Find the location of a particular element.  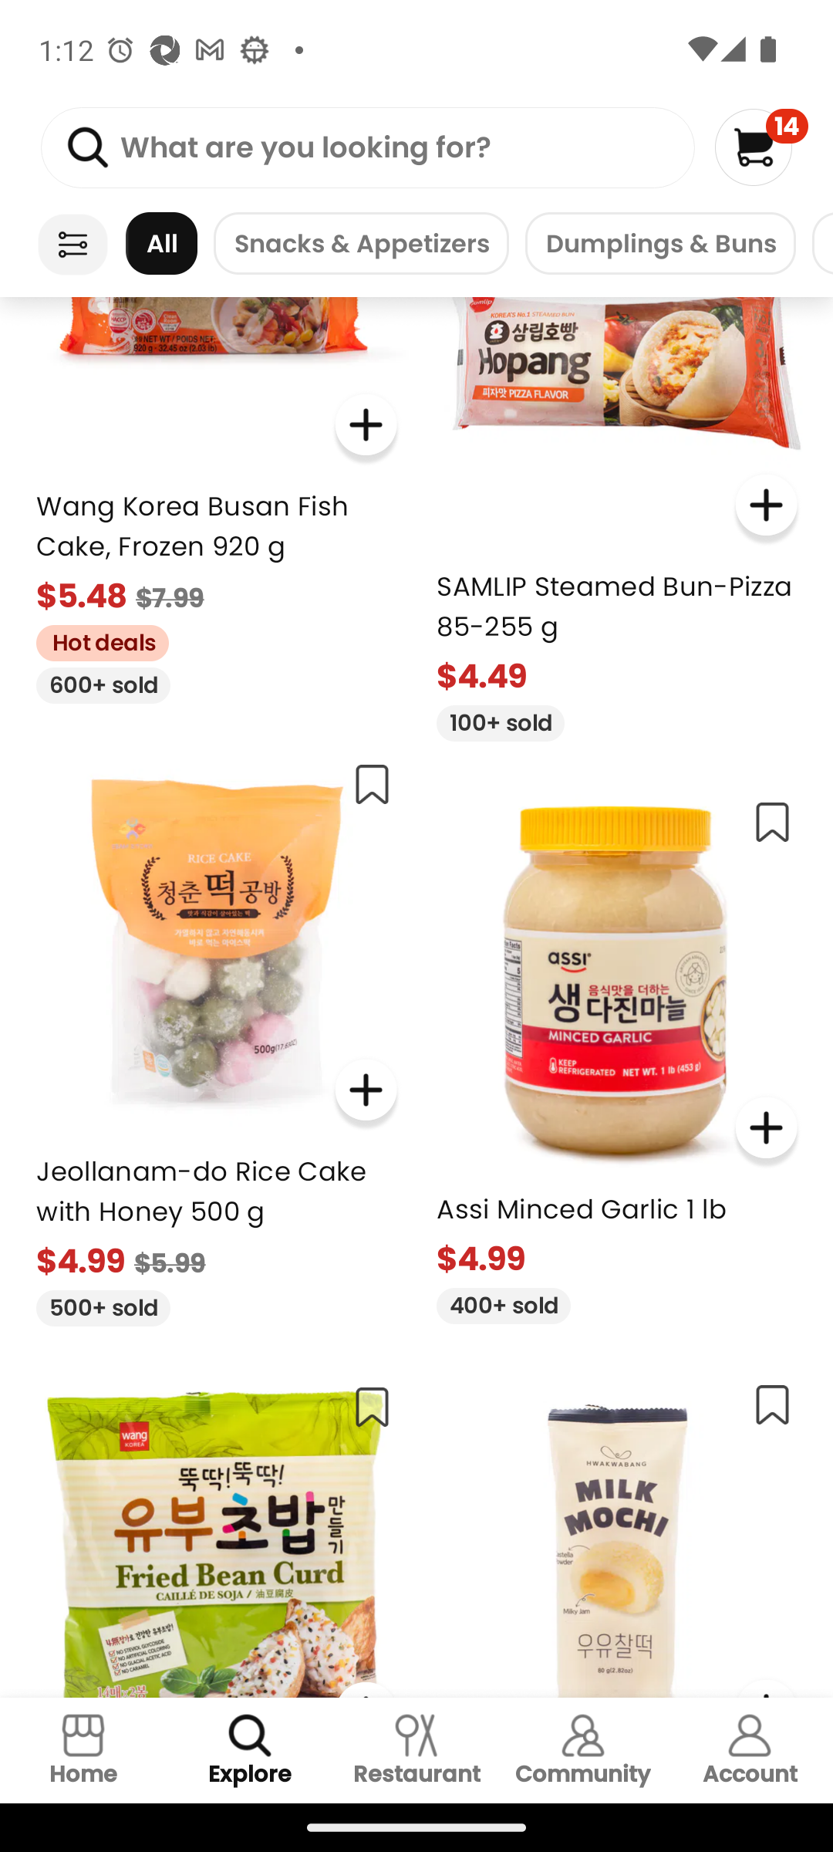

Restaurant is located at coordinates (416, 1750).